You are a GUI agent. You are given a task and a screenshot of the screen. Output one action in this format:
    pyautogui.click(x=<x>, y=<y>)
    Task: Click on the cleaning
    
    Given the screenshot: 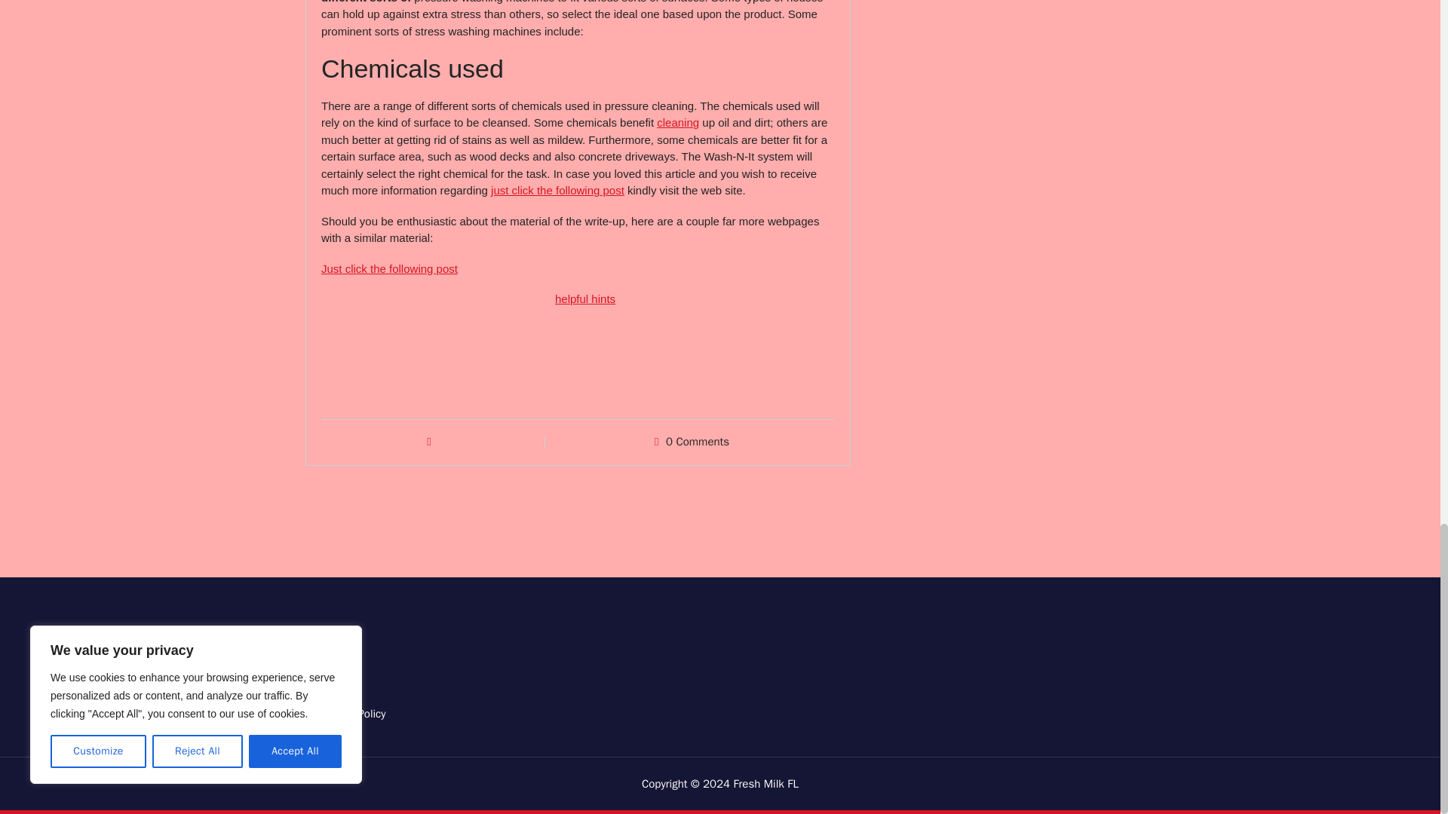 What is the action you would take?
    pyautogui.click(x=678, y=122)
    